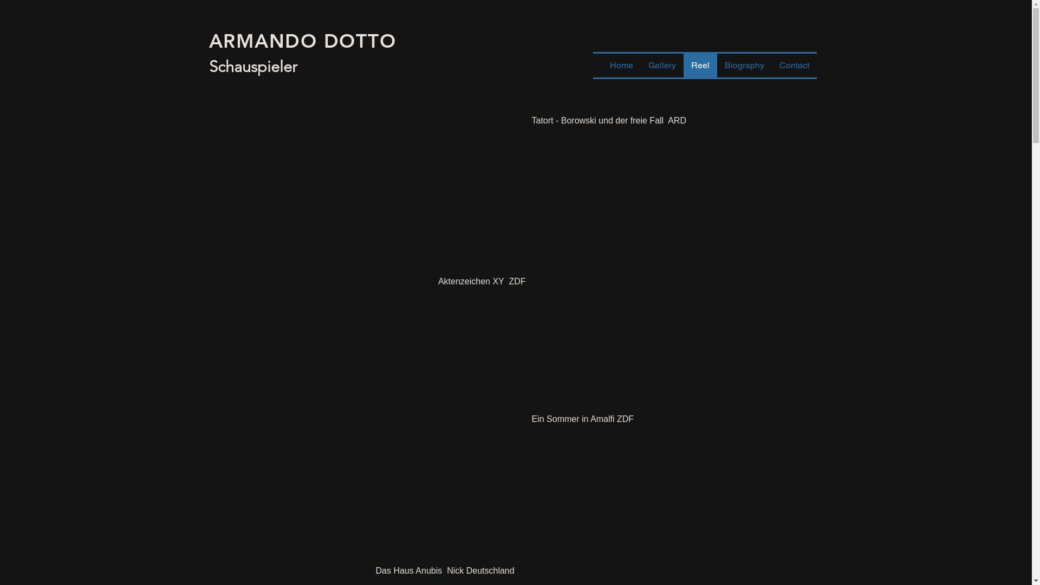 This screenshot has width=1040, height=585. What do you see at coordinates (647, 323) in the screenshot?
I see `External YouTube` at bounding box center [647, 323].